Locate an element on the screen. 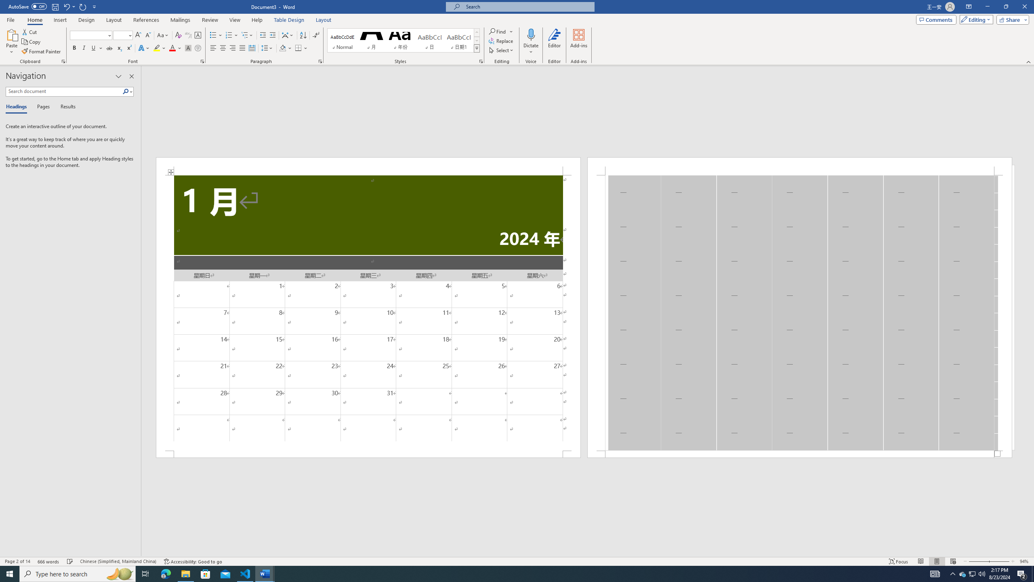 The height and width of the screenshot is (582, 1034). Mailings is located at coordinates (180, 20).